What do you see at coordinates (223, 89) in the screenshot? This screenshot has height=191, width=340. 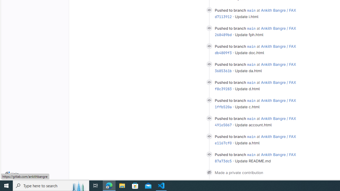 I see `f8c39283` at bounding box center [223, 89].